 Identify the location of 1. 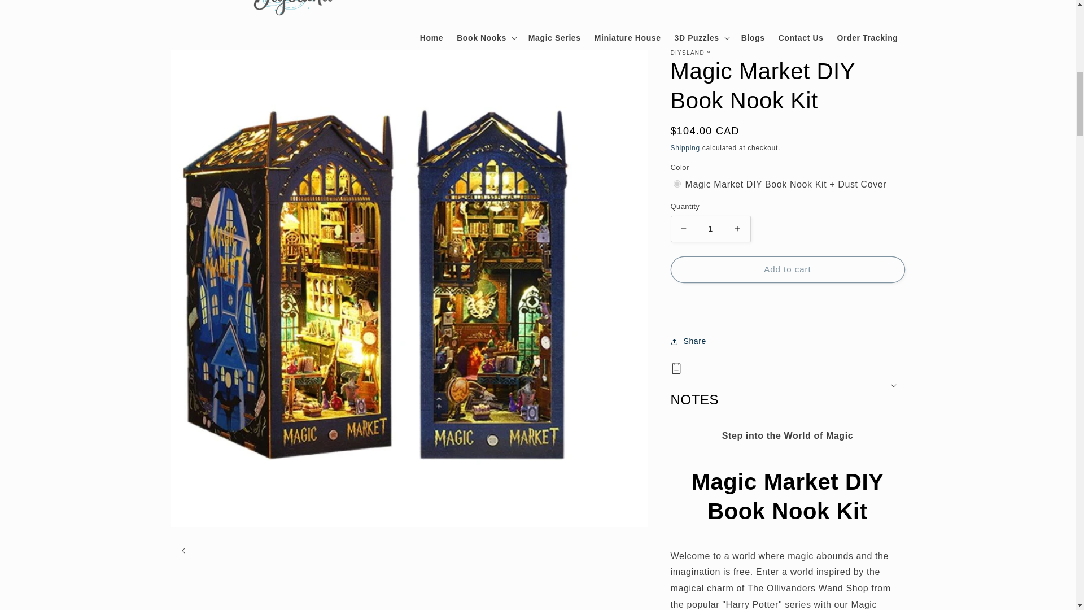
(711, 229).